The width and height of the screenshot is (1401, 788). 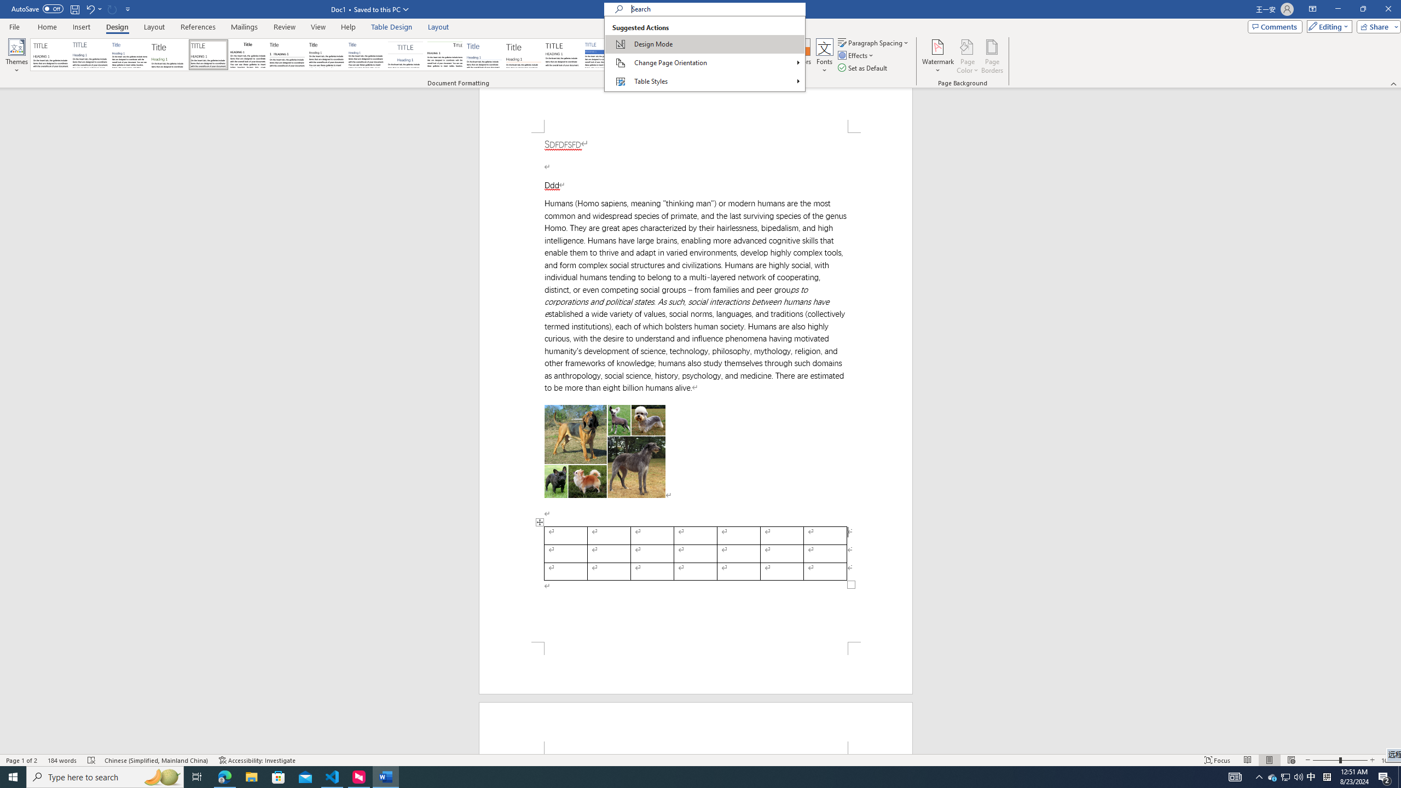 What do you see at coordinates (326, 55) in the screenshot?
I see `Black & White (Word 2013)` at bounding box center [326, 55].